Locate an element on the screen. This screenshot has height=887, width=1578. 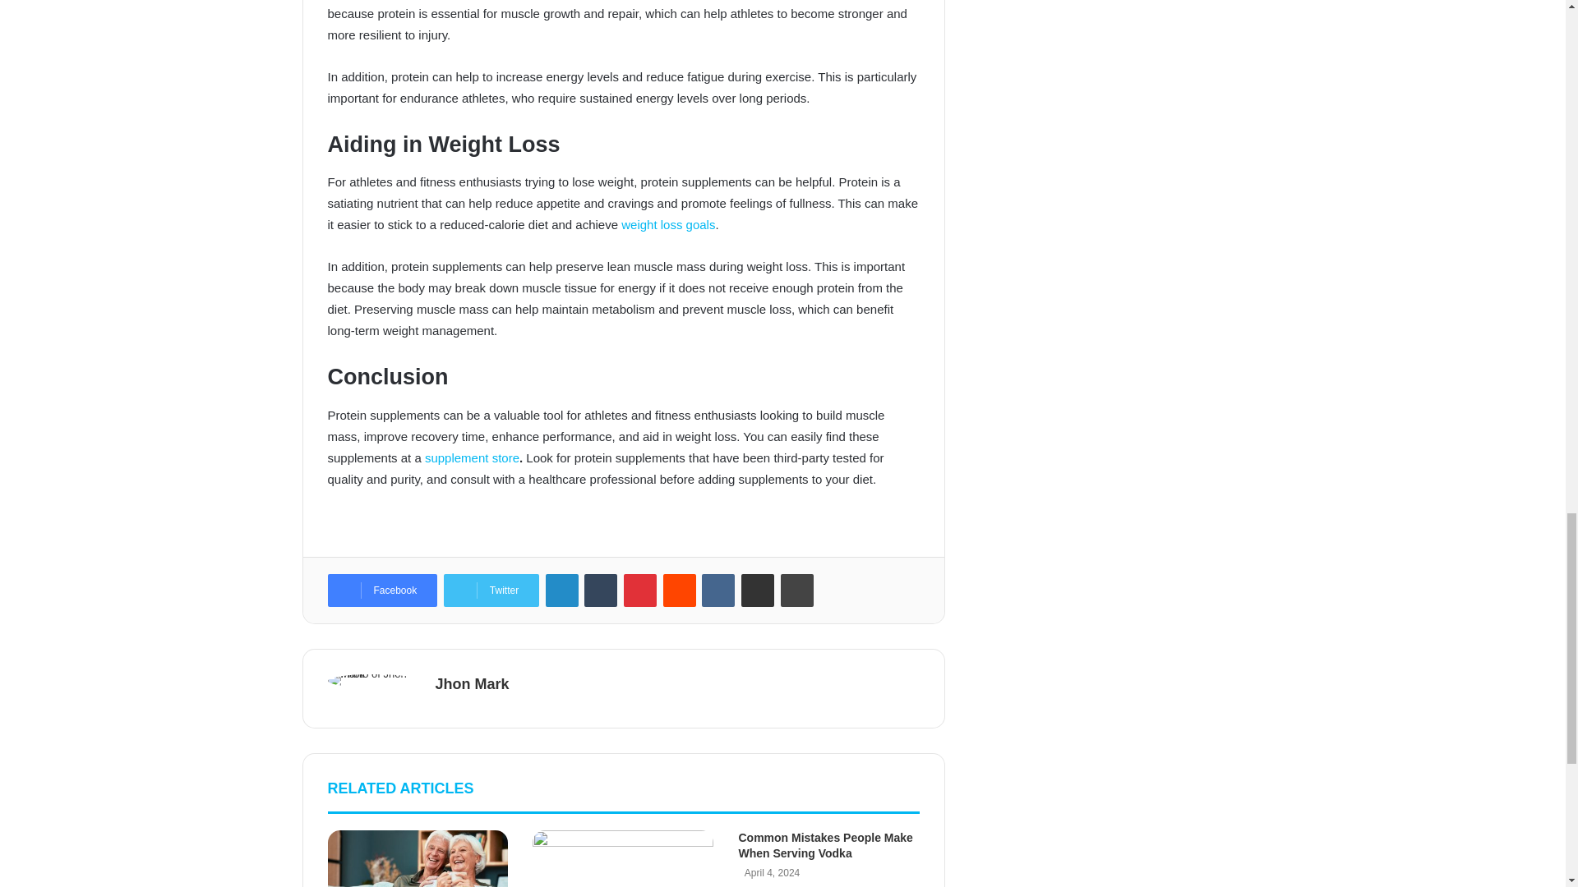
Twitter is located at coordinates (491, 590).